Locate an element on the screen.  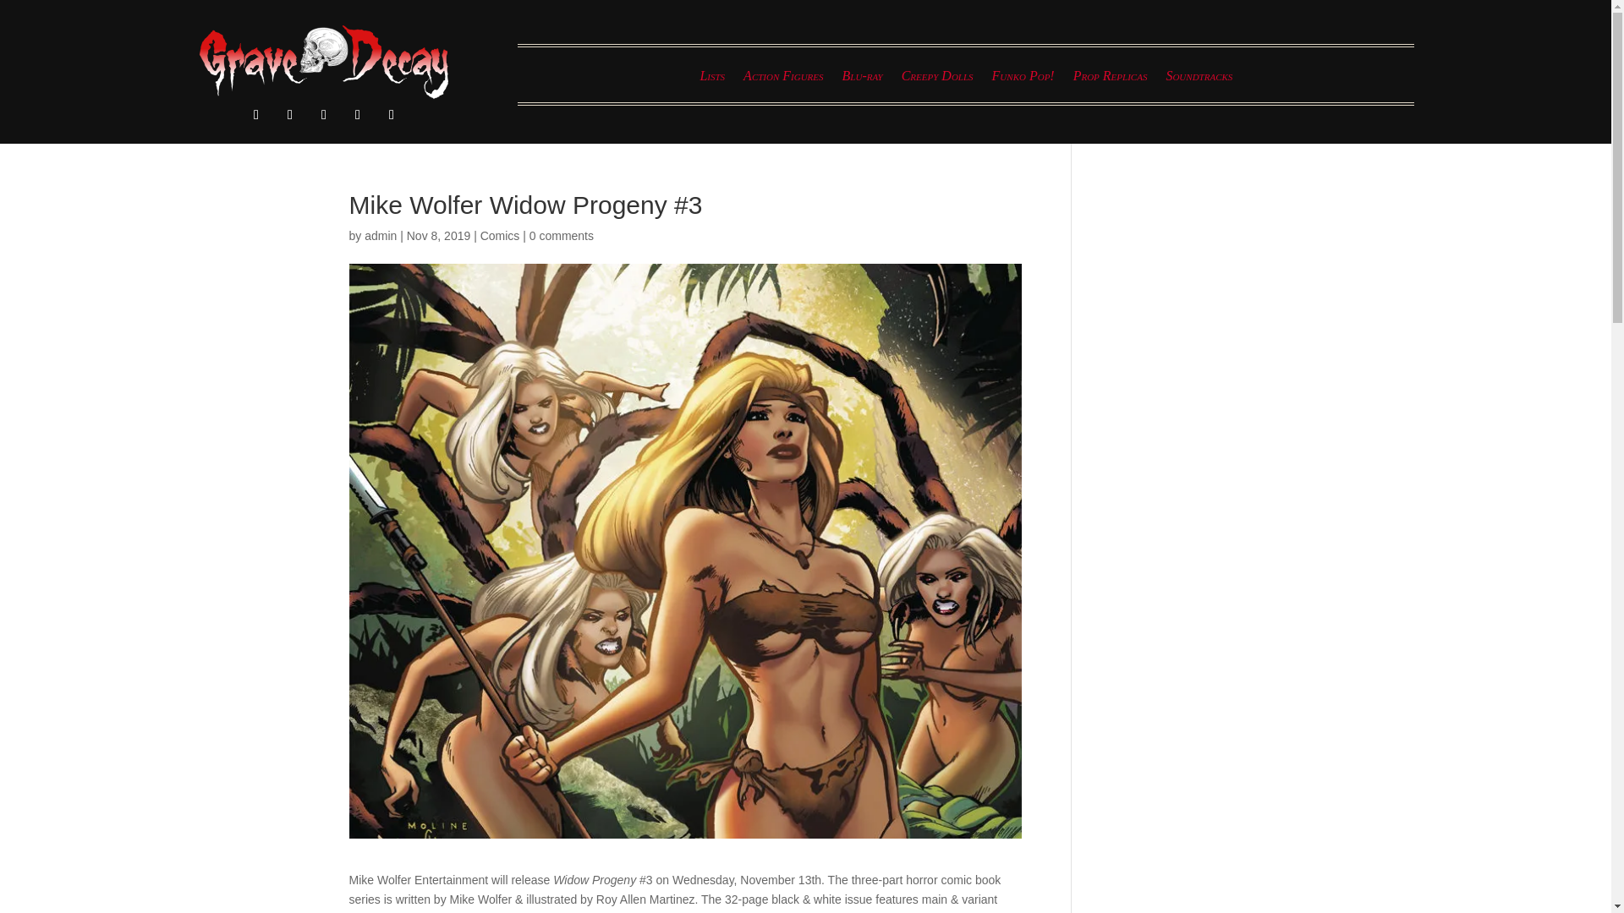
Action Figures is located at coordinates (783, 79).